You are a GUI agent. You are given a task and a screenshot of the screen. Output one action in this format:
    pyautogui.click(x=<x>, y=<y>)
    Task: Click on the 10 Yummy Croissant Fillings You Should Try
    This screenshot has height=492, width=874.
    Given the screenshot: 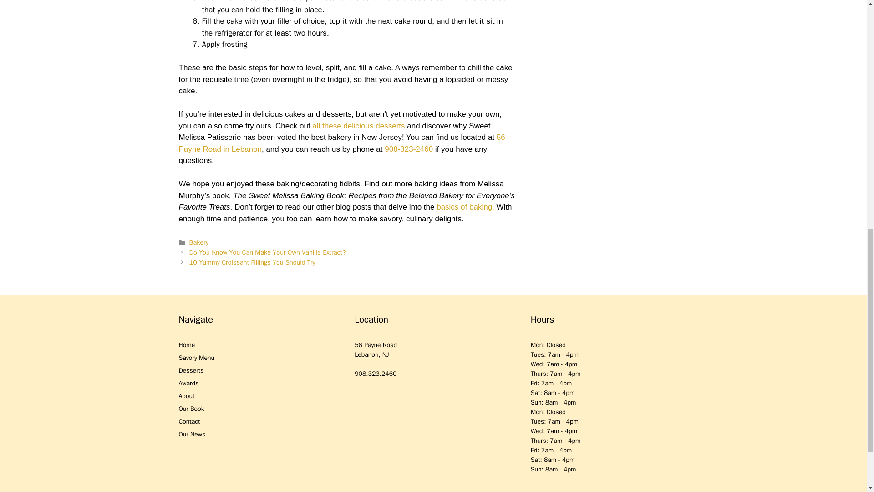 What is the action you would take?
    pyautogui.click(x=252, y=262)
    